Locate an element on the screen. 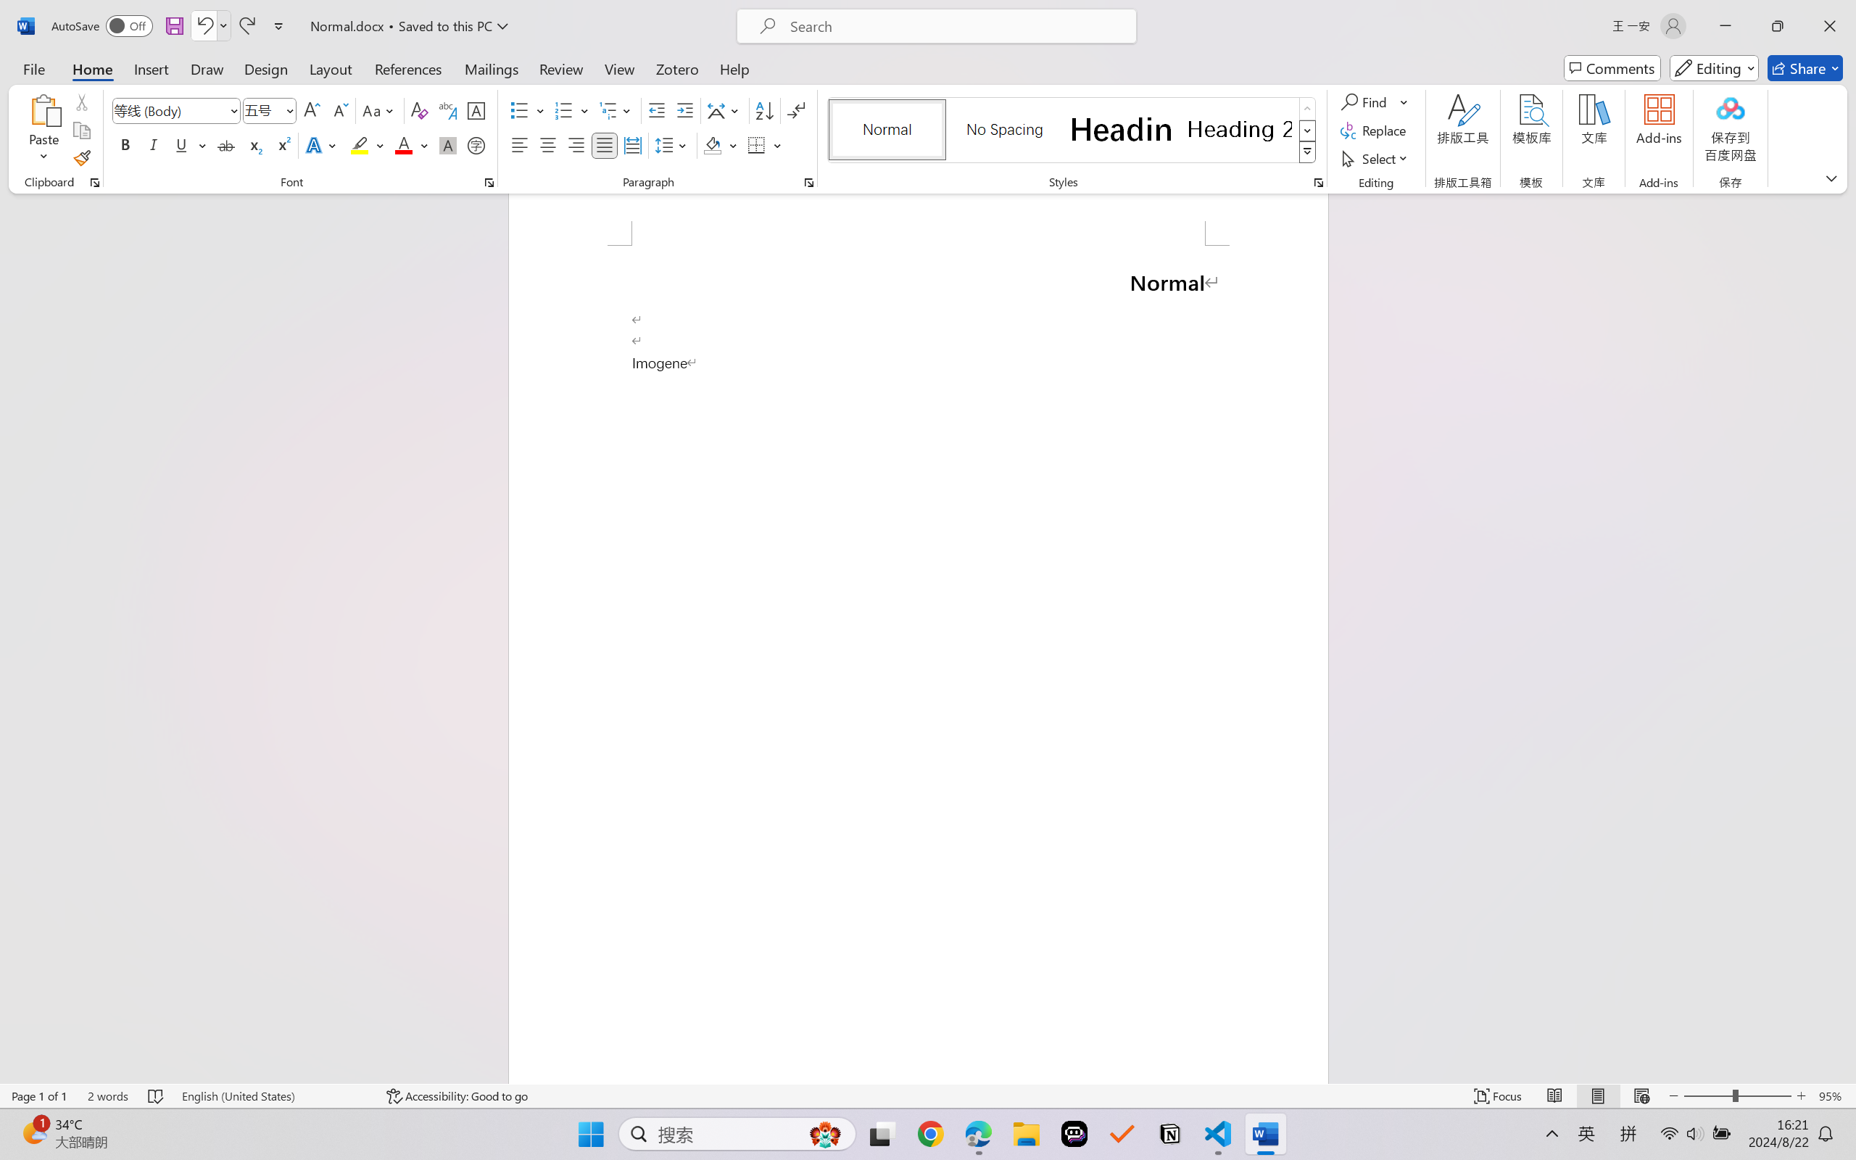 This screenshot has width=1856, height=1160. Font Color is located at coordinates (412, 145).